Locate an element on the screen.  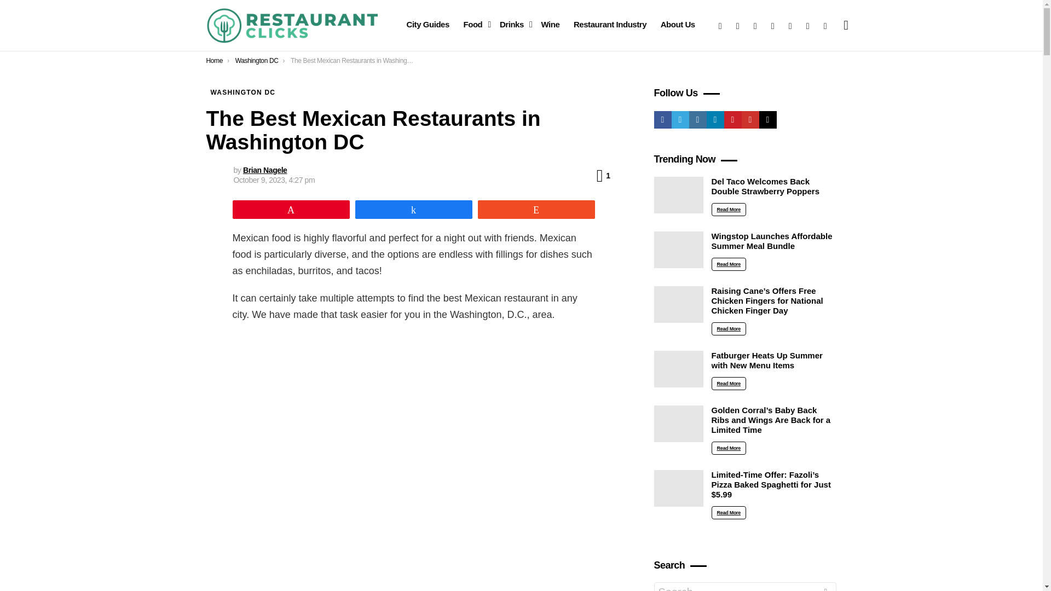
Food is located at coordinates (474, 25).